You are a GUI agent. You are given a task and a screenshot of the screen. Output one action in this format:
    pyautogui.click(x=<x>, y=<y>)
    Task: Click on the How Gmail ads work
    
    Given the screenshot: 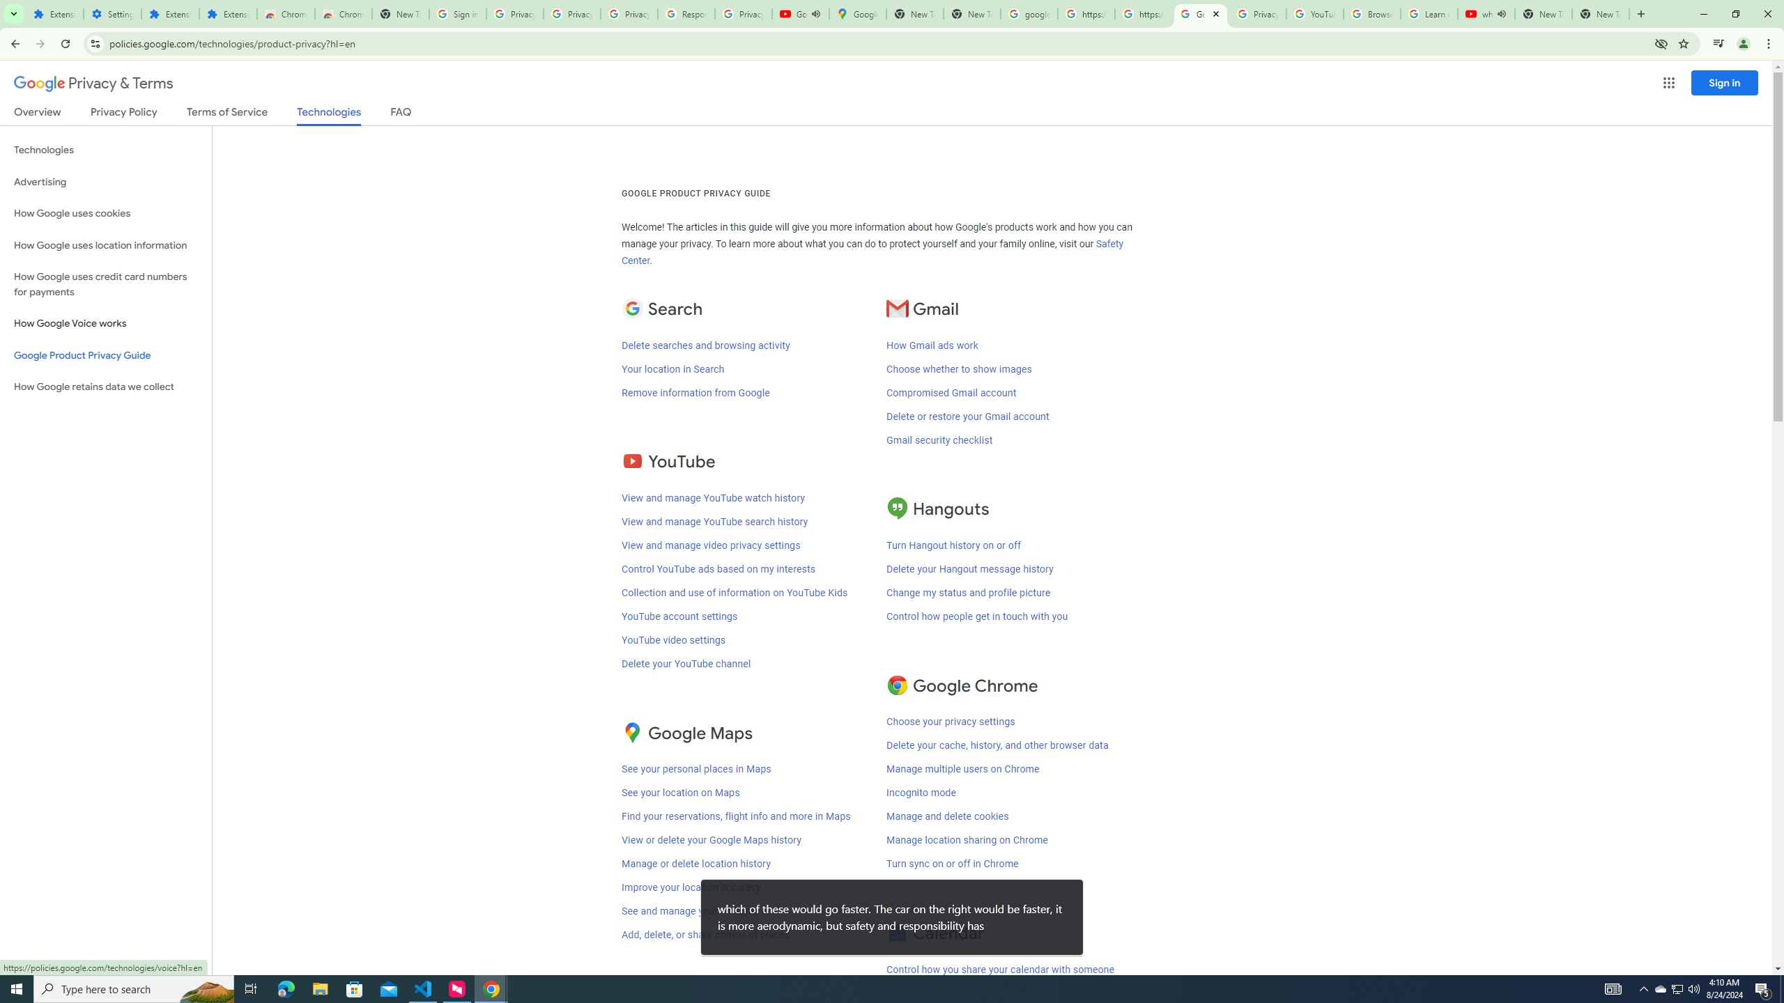 What is the action you would take?
    pyautogui.click(x=932, y=345)
    